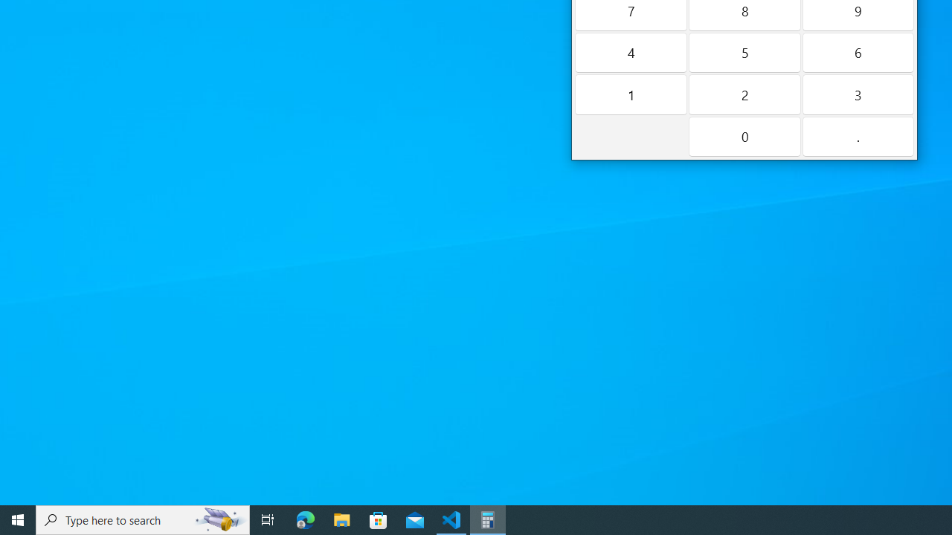  I want to click on File Explorer, so click(342, 520).